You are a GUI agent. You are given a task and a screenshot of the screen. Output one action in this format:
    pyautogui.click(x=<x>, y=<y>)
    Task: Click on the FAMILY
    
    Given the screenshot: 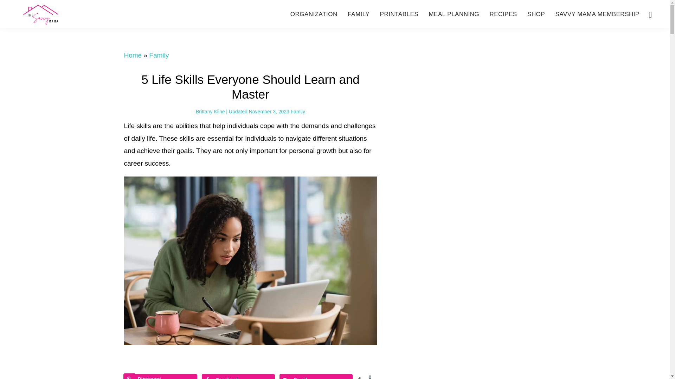 What is the action you would take?
    pyautogui.click(x=359, y=14)
    